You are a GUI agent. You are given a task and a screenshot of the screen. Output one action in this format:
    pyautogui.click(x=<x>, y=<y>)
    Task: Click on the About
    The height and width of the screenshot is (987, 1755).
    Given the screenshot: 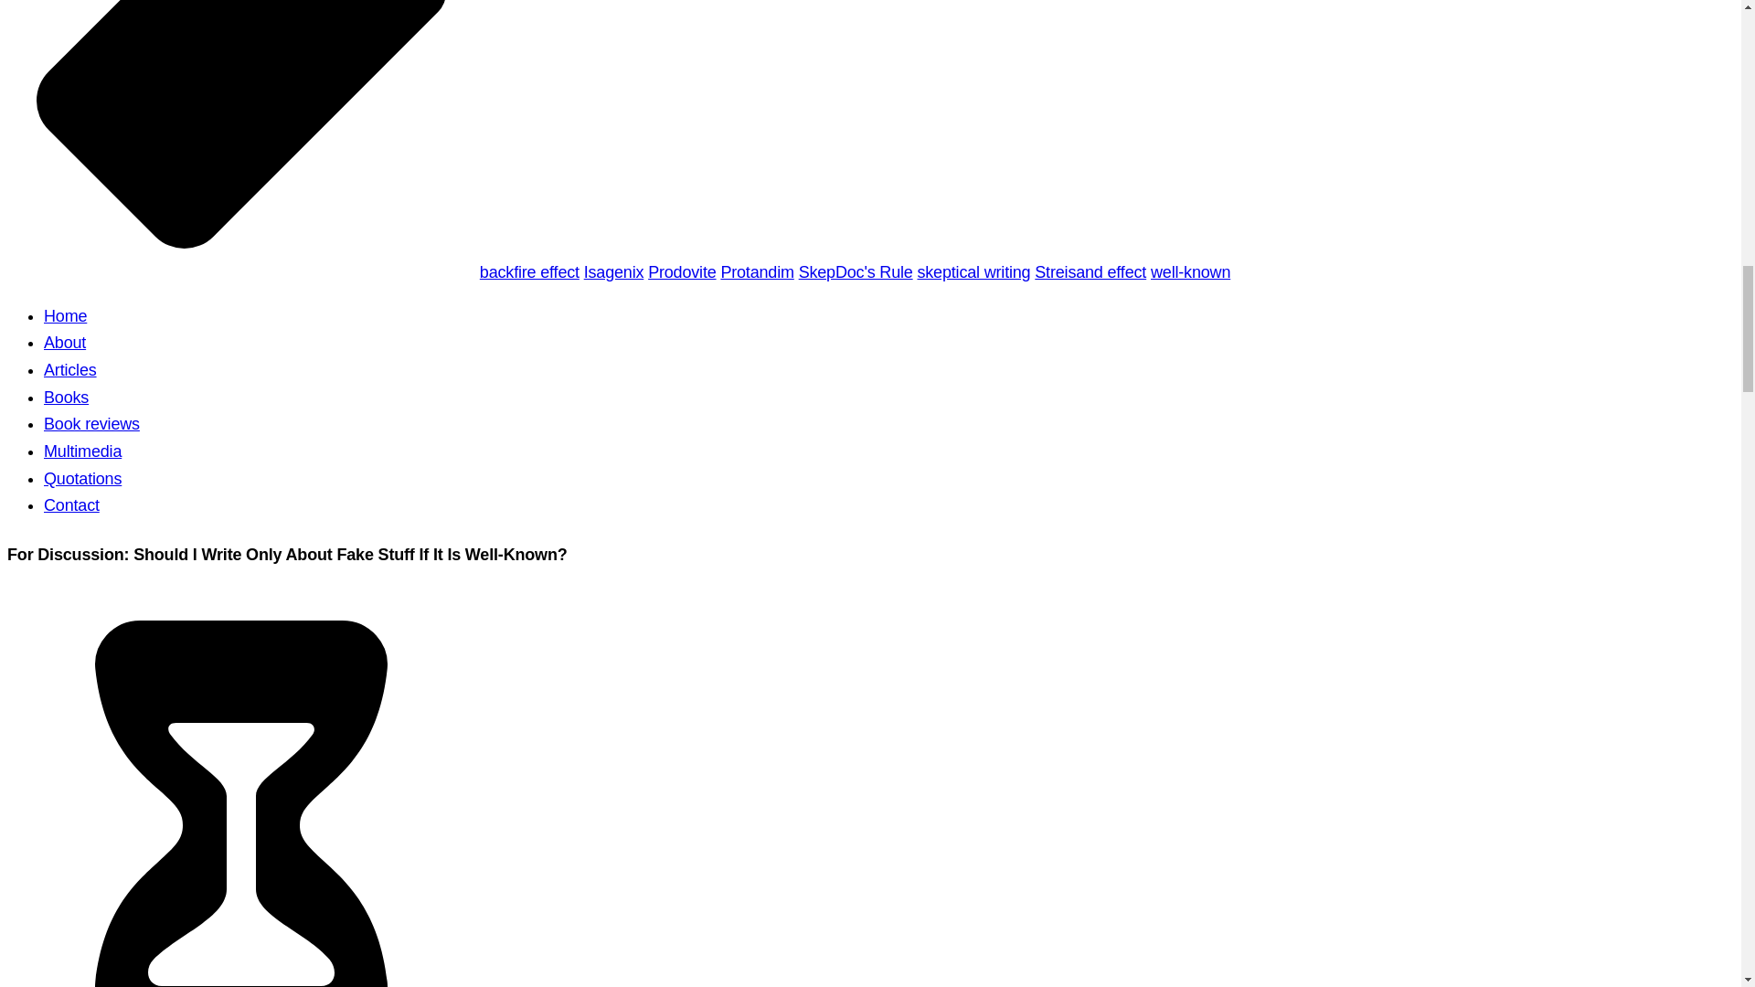 What is the action you would take?
    pyautogui.click(x=65, y=342)
    